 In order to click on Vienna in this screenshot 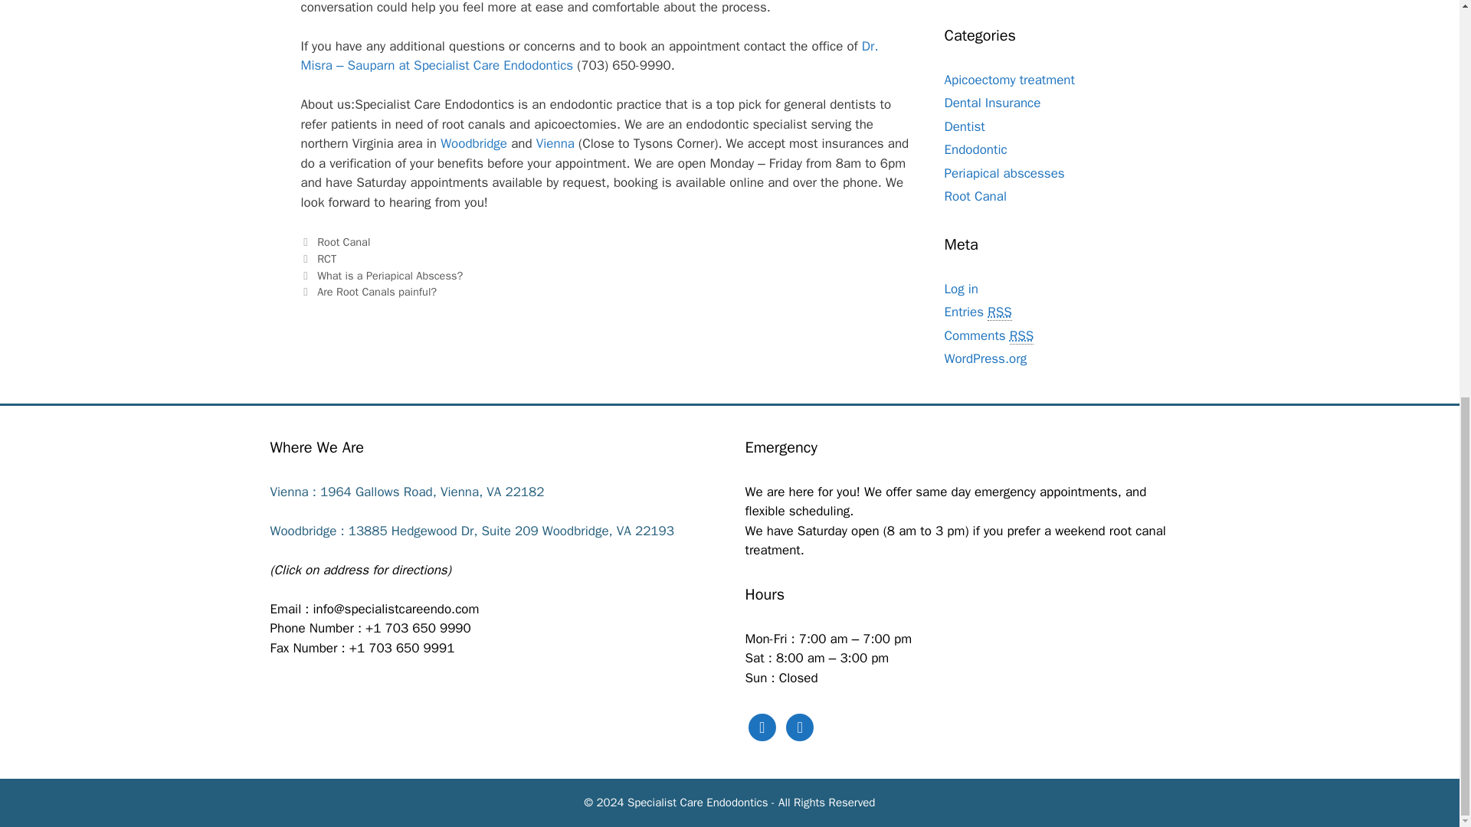, I will do `click(557, 143)`.